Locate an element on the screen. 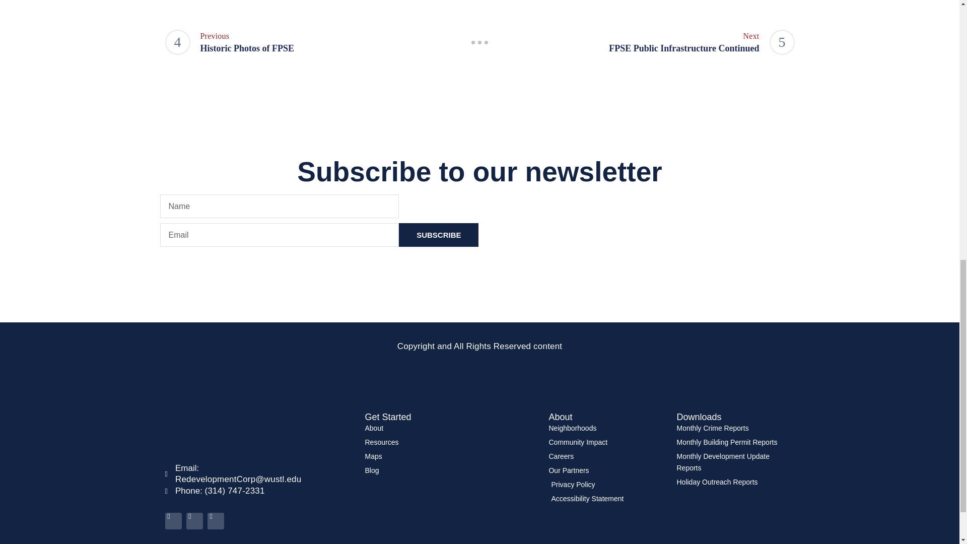 This screenshot has height=544, width=967. Community Impact is located at coordinates (644, 42).